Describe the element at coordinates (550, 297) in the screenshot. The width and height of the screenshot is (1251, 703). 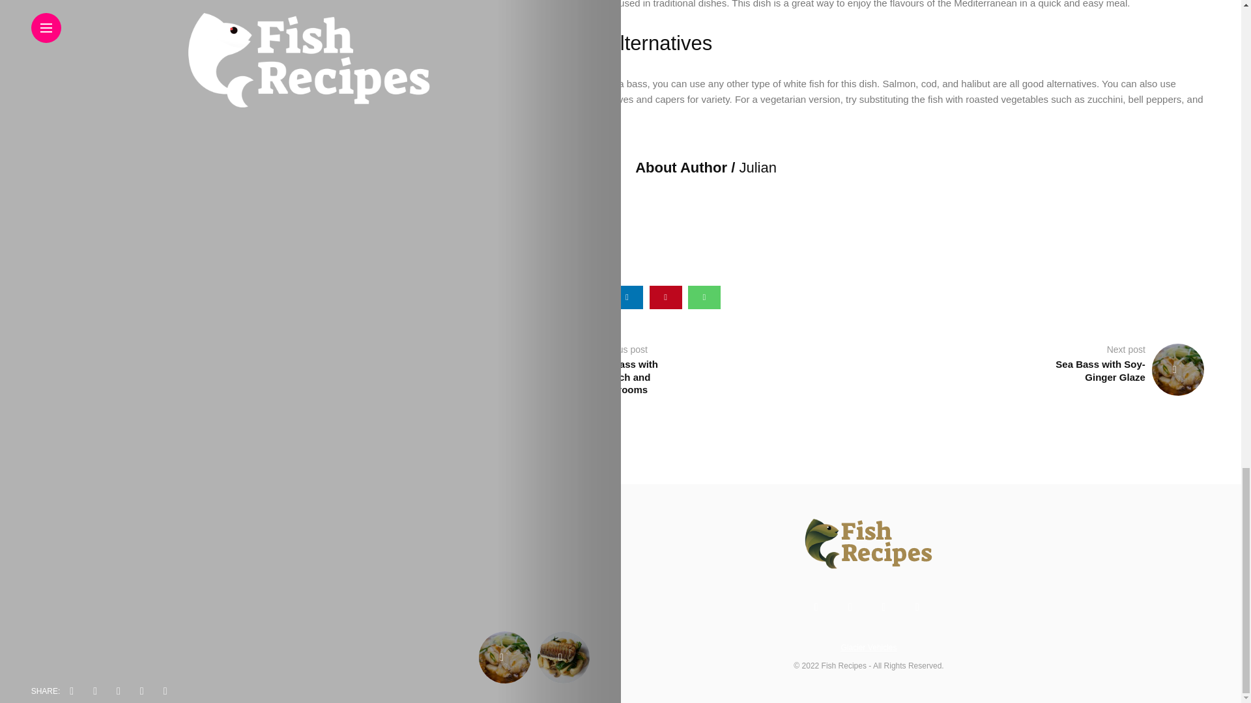
I see `facebook` at that location.